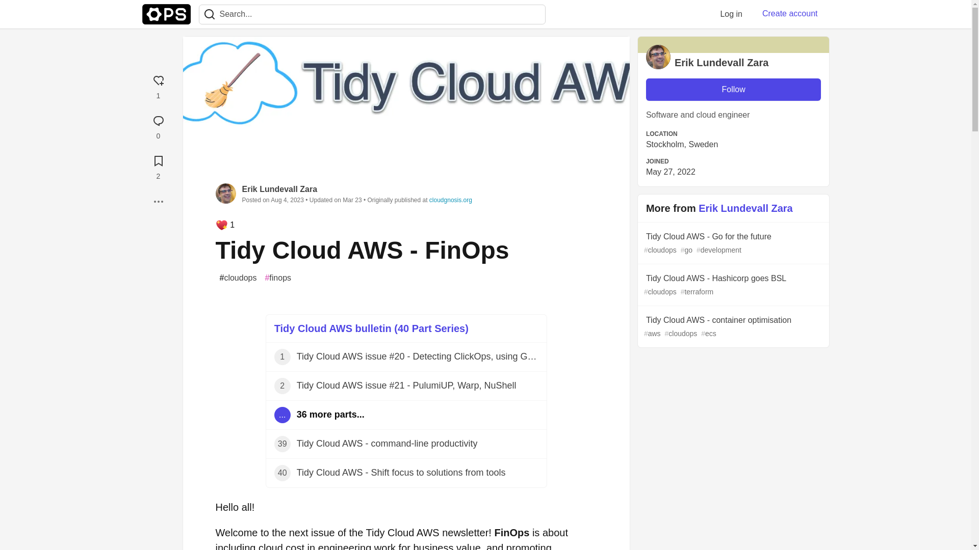 This screenshot has width=979, height=550. Describe the element at coordinates (731, 14) in the screenshot. I see `Log in` at that location.